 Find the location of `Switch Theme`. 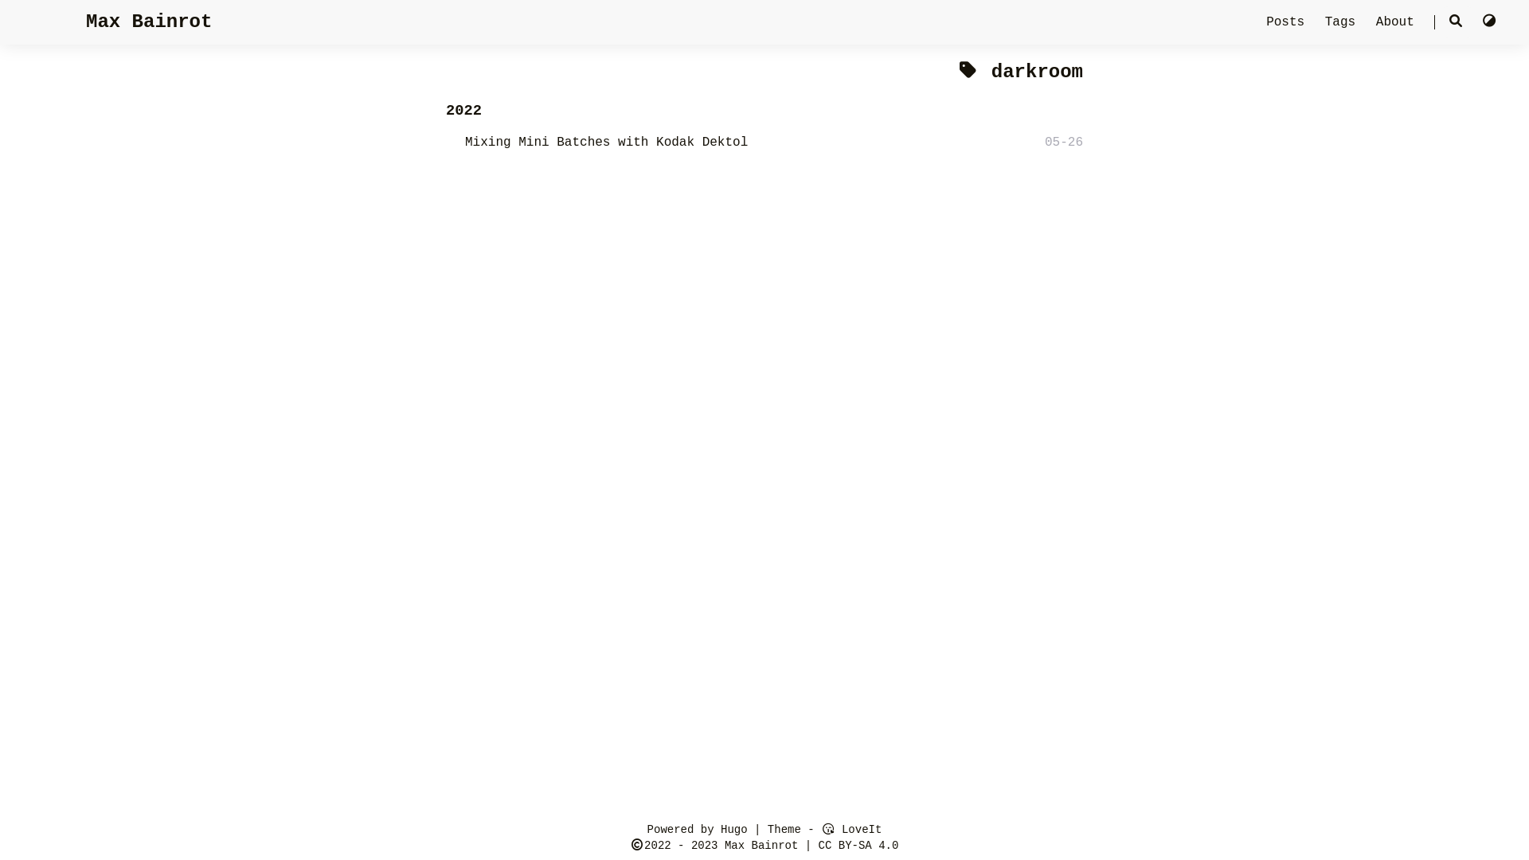

Switch Theme is located at coordinates (1489, 22).